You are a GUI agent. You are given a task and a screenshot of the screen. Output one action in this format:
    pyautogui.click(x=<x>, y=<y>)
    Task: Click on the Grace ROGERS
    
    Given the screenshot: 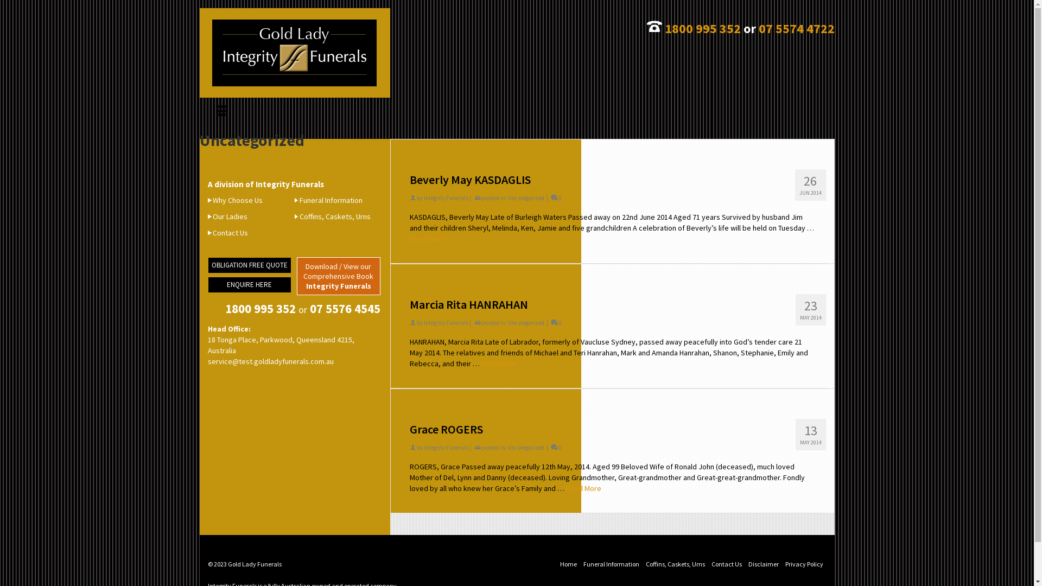 What is the action you would take?
    pyautogui.click(x=612, y=429)
    